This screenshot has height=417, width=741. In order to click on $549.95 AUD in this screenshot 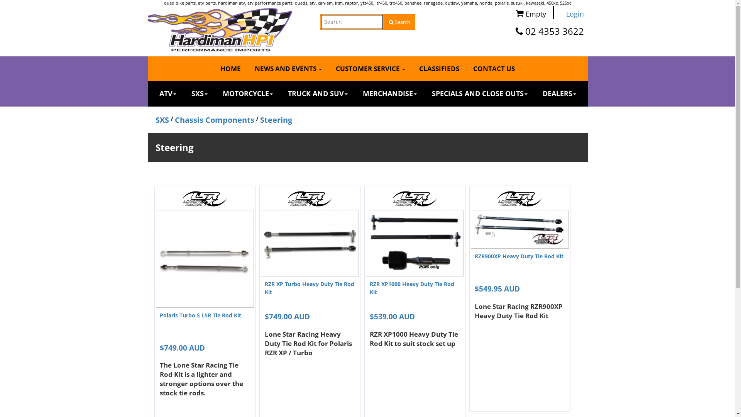, I will do `click(497, 289)`.